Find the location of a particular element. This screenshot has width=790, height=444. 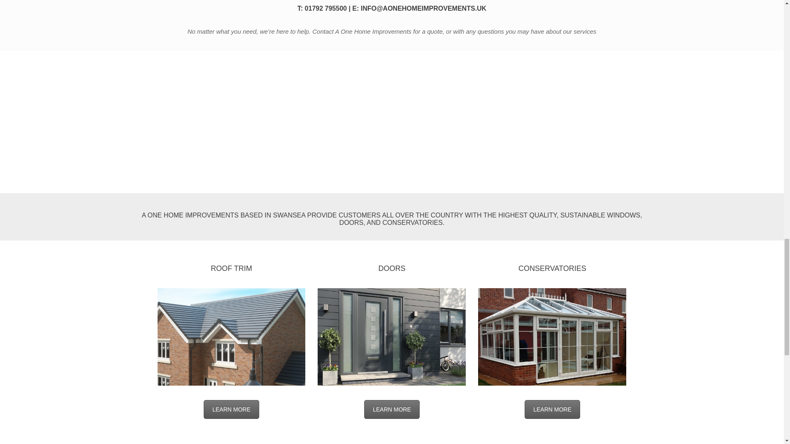

LEARN MORE is located at coordinates (231, 409).